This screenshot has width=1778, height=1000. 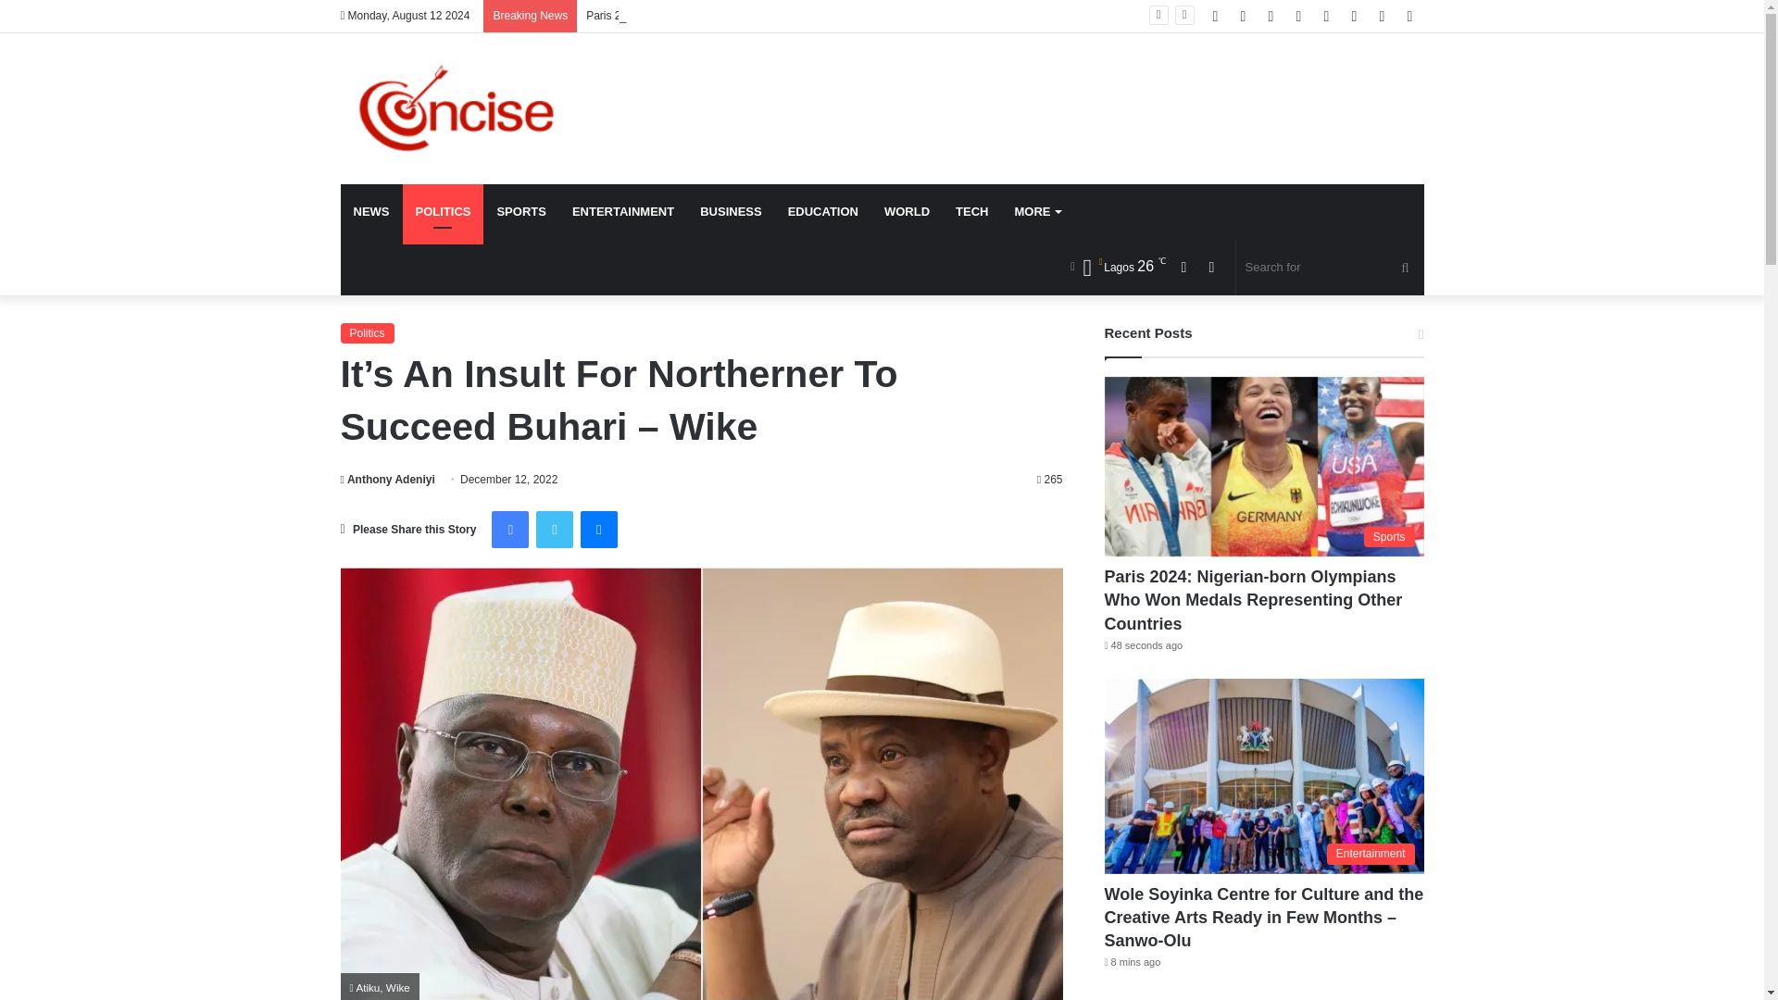 What do you see at coordinates (622, 211) in the screenshot?
I see `ENTERTAINMENT` at bounding box center [622, 211].